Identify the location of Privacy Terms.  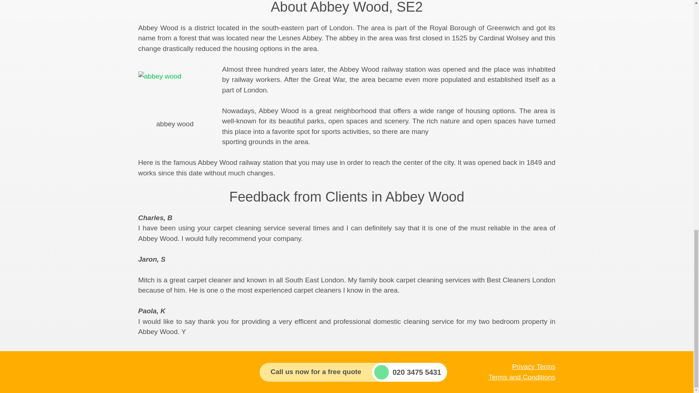
(534, 366).